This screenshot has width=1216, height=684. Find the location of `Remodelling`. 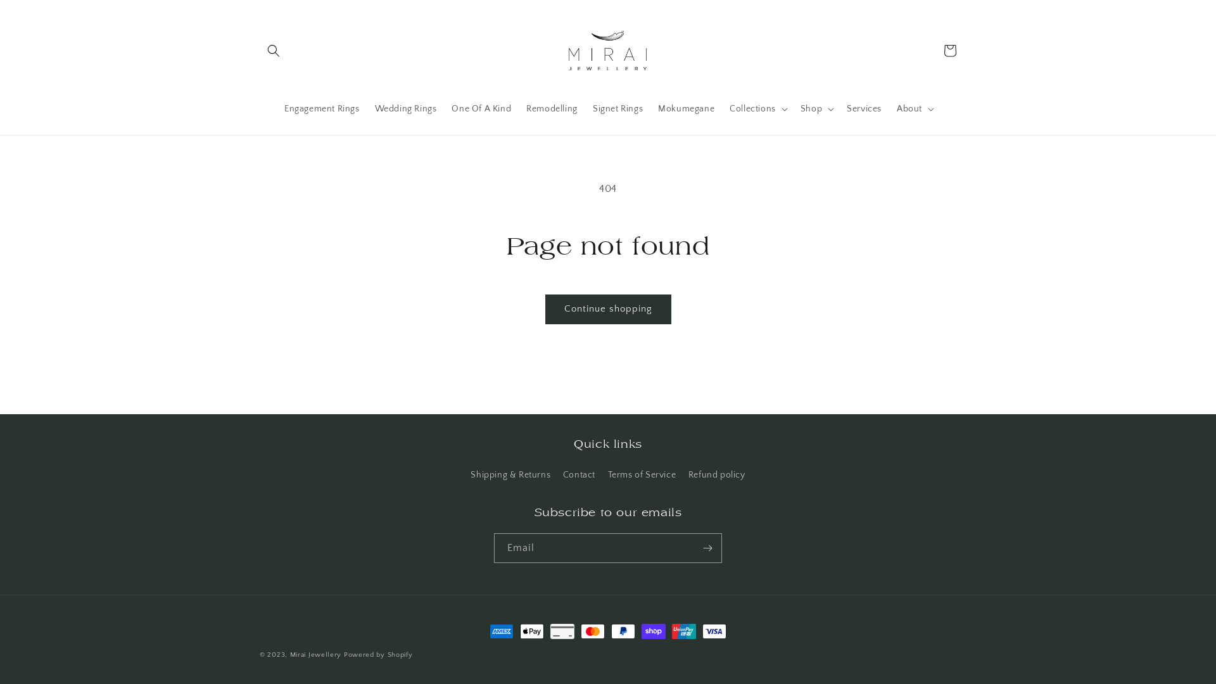

Remodelling is located at coordinates (552, 109).